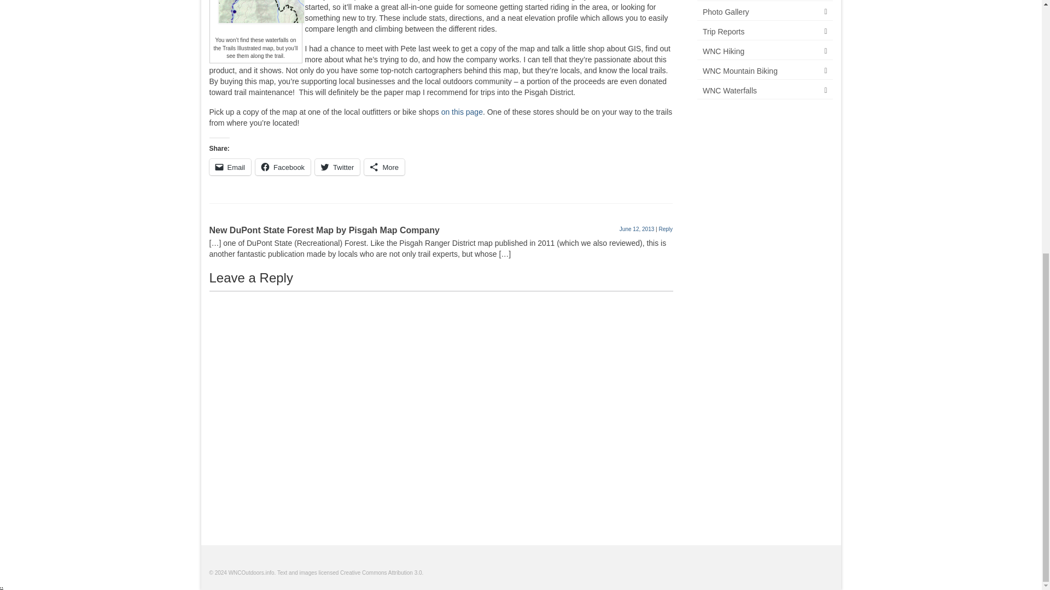 Image resolution: width=1050 pixels, height=590 pixels. Describe the element at coordinates (283, 167) in the screenshot. I see `Facebook` at that location.